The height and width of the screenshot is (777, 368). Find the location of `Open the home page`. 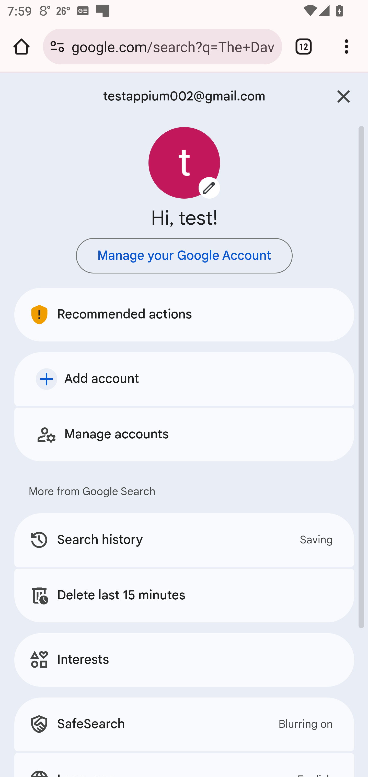

Open the home page is located at coordinates (21, 47).